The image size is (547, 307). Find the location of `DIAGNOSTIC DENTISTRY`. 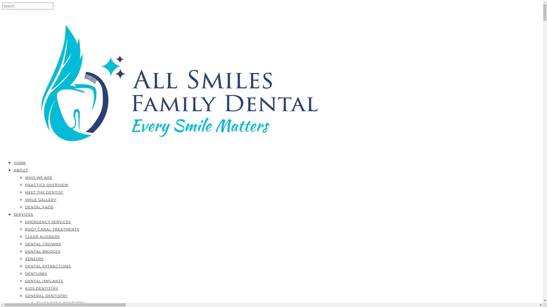

DIAGNOSTIC DENTISTRY is located at coordinates (61, 303).